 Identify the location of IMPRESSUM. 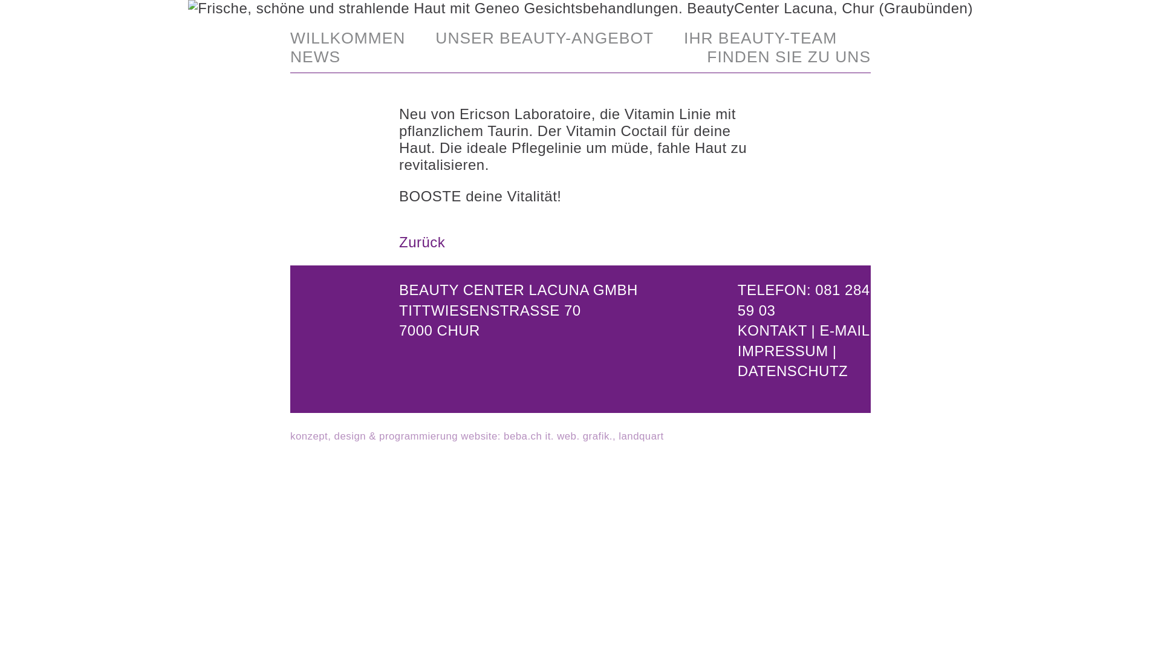
(783, 351).